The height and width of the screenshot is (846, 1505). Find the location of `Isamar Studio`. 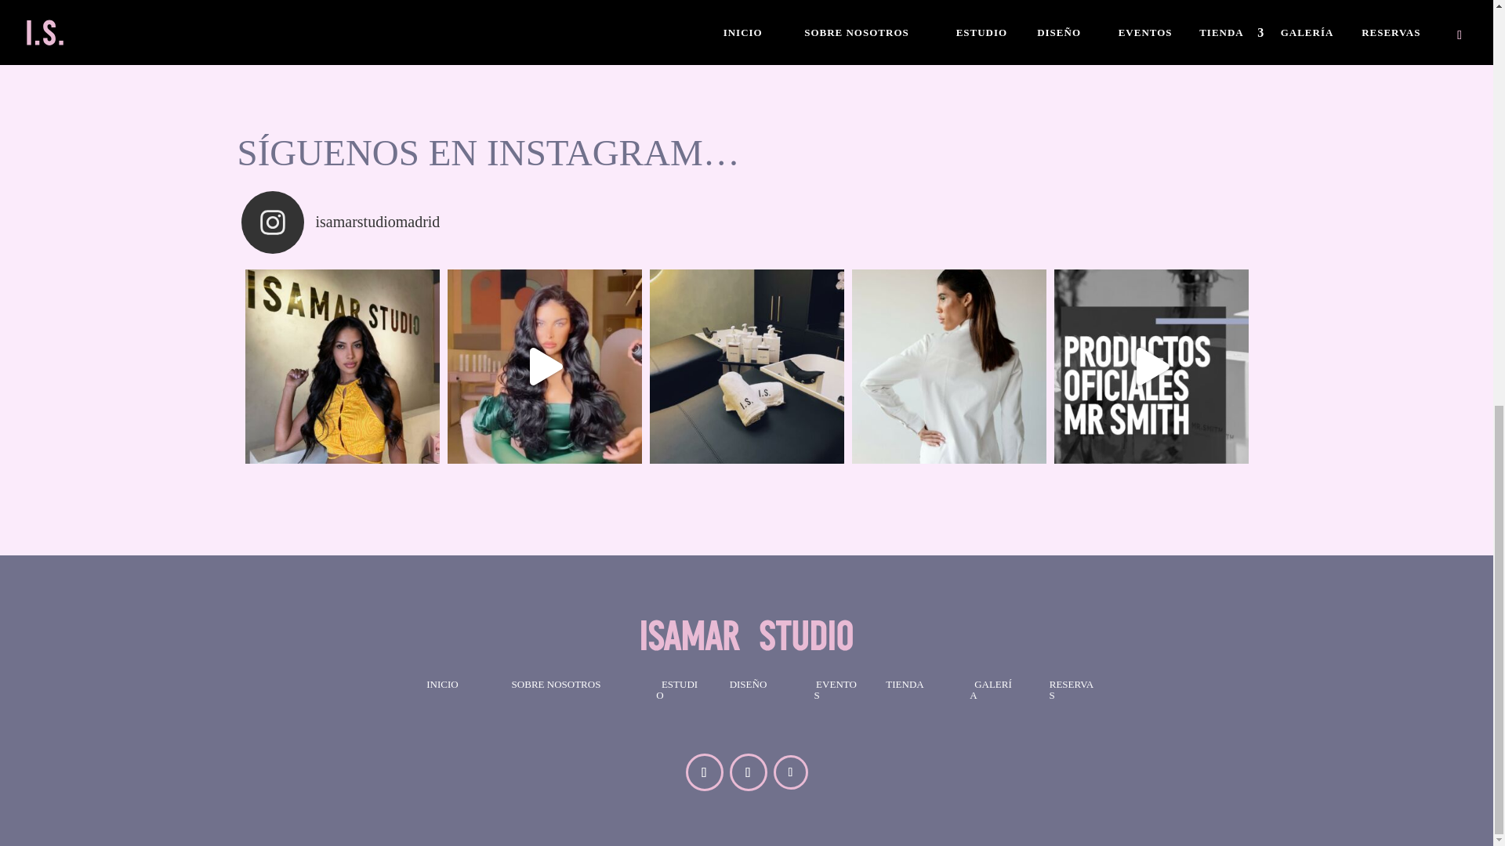

Isamar Studio is located at coordinates (746, 634).